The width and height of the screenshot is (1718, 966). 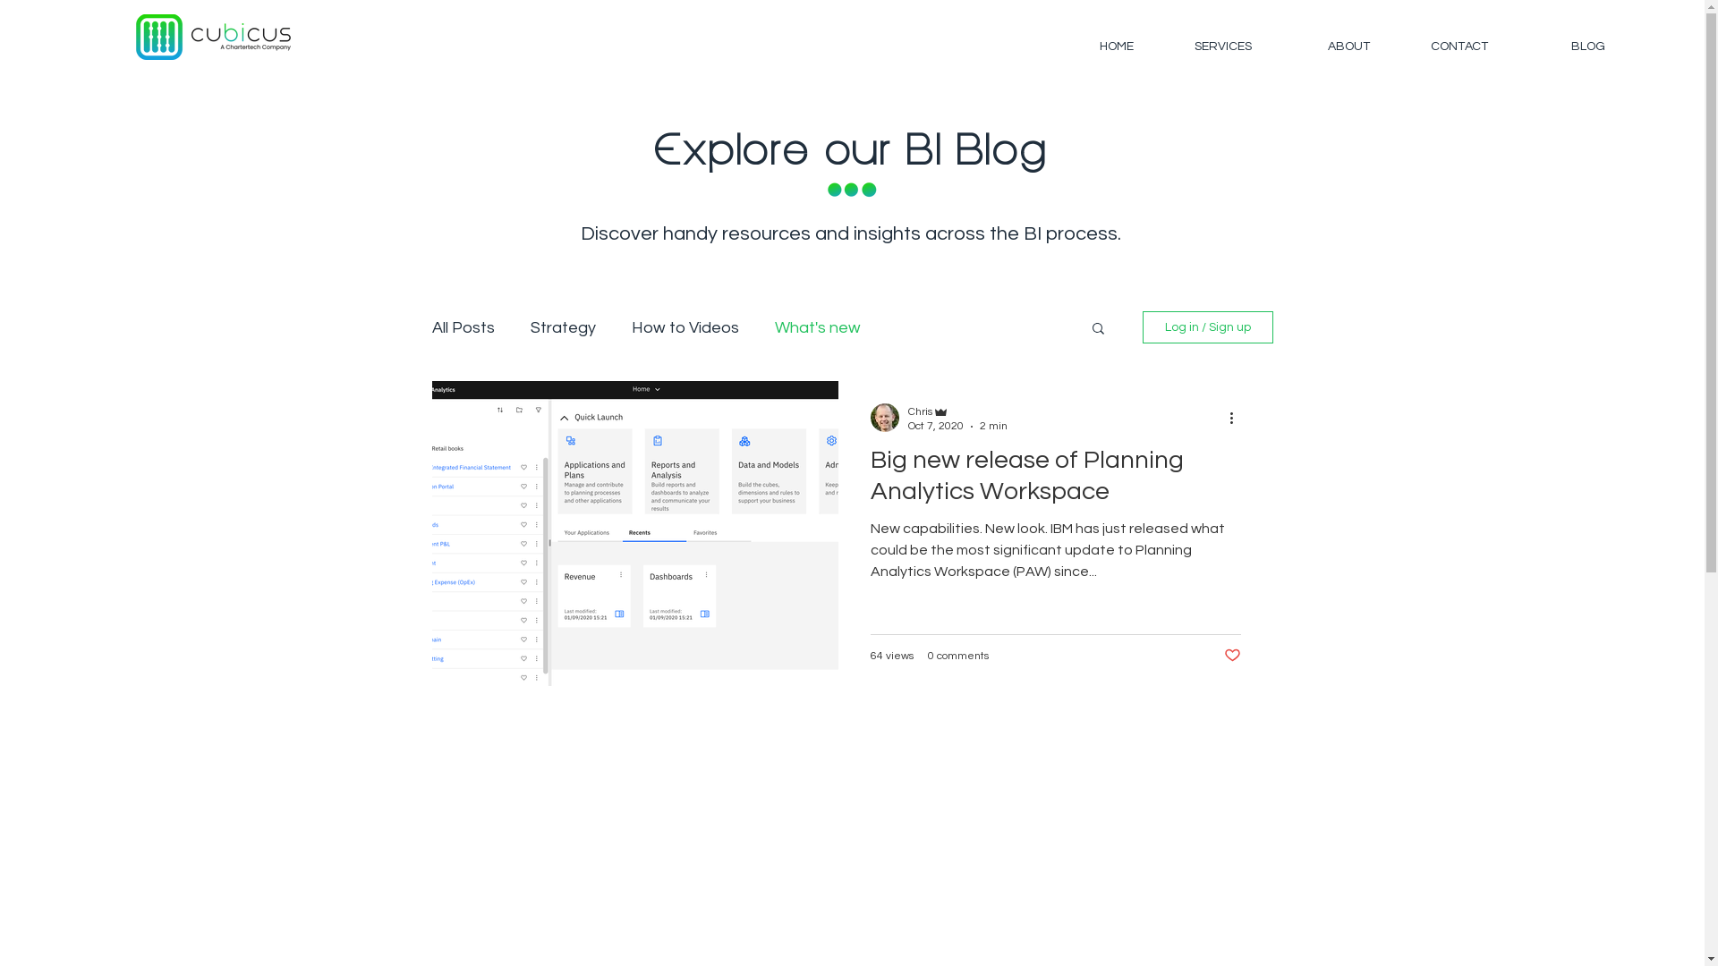 What do you see at coordinates (1438, 47) in the screenshot?
I see `CONTACT` at bounding box center [1438, 47].